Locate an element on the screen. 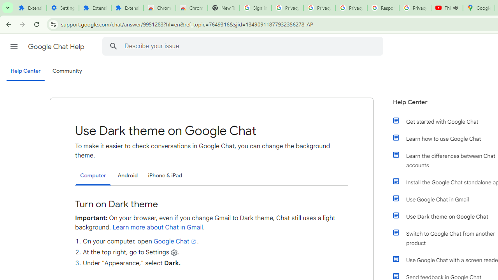  Main menu is located at coordinates (14, 46).